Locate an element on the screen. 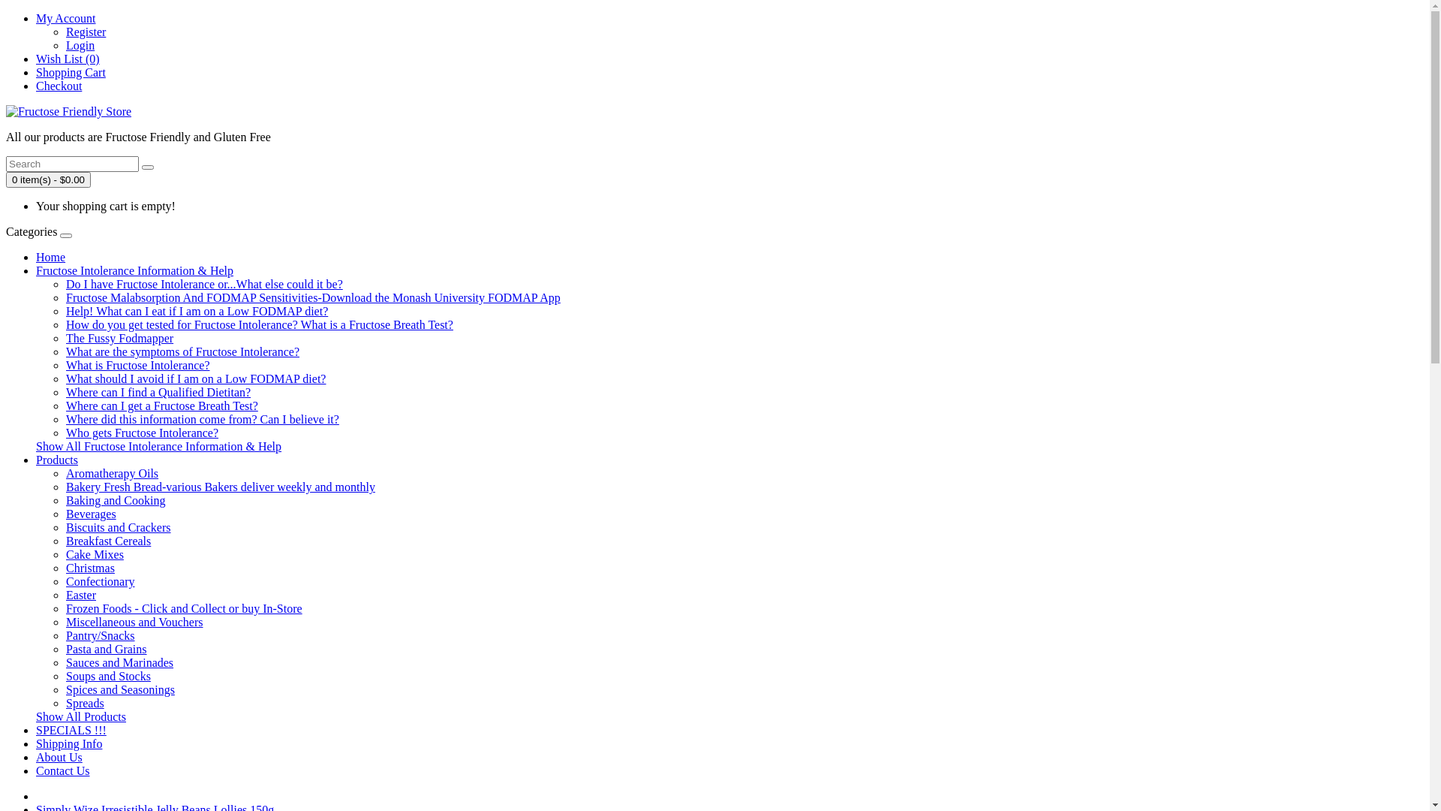 The width and height of the screenshot is (1441, 811). Wish List (0) is located at coordinates (68, 59).